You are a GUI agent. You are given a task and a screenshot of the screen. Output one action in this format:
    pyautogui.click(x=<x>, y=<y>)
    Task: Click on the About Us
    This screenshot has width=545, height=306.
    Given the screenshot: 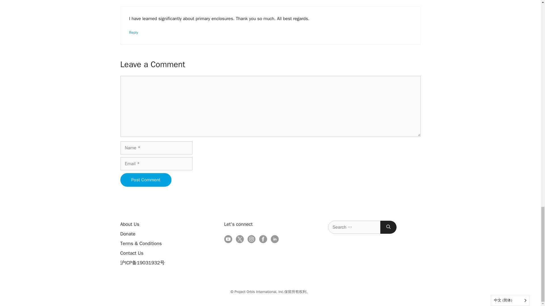 What is the action you would take?
    pyautogui.click(x=130, y=224)
    